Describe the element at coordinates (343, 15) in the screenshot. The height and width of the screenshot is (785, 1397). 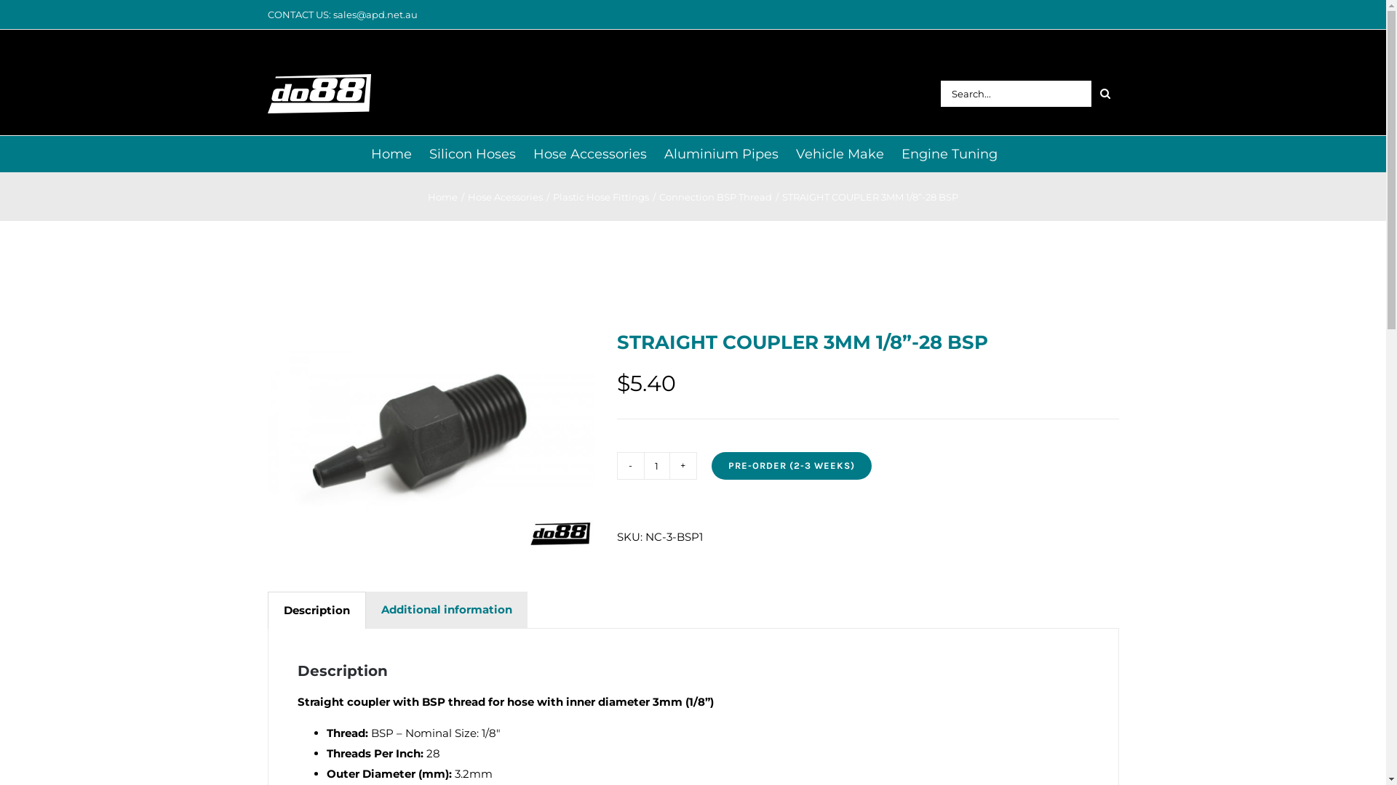
I see `CONTACT US: sales@apd.net.au` at that location.